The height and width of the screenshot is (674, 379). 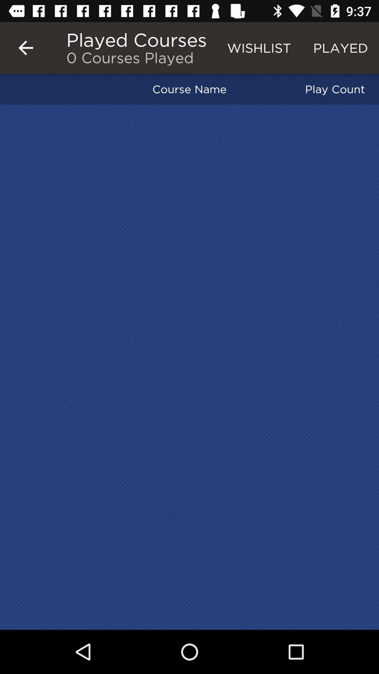 What do you see at coordinates (259, 48) in the screenshot?
I see `turn on icon above course name item` at bounding box center [259, 48].